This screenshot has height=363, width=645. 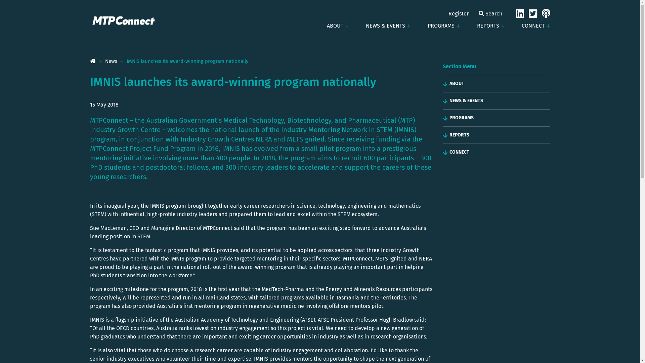 I want to click on Search, so click(x=490, y=13).